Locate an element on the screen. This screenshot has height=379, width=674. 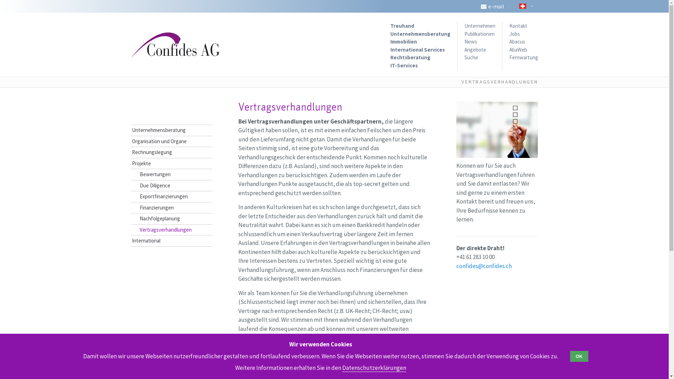
Projekte is located at coordinates (171, 164).